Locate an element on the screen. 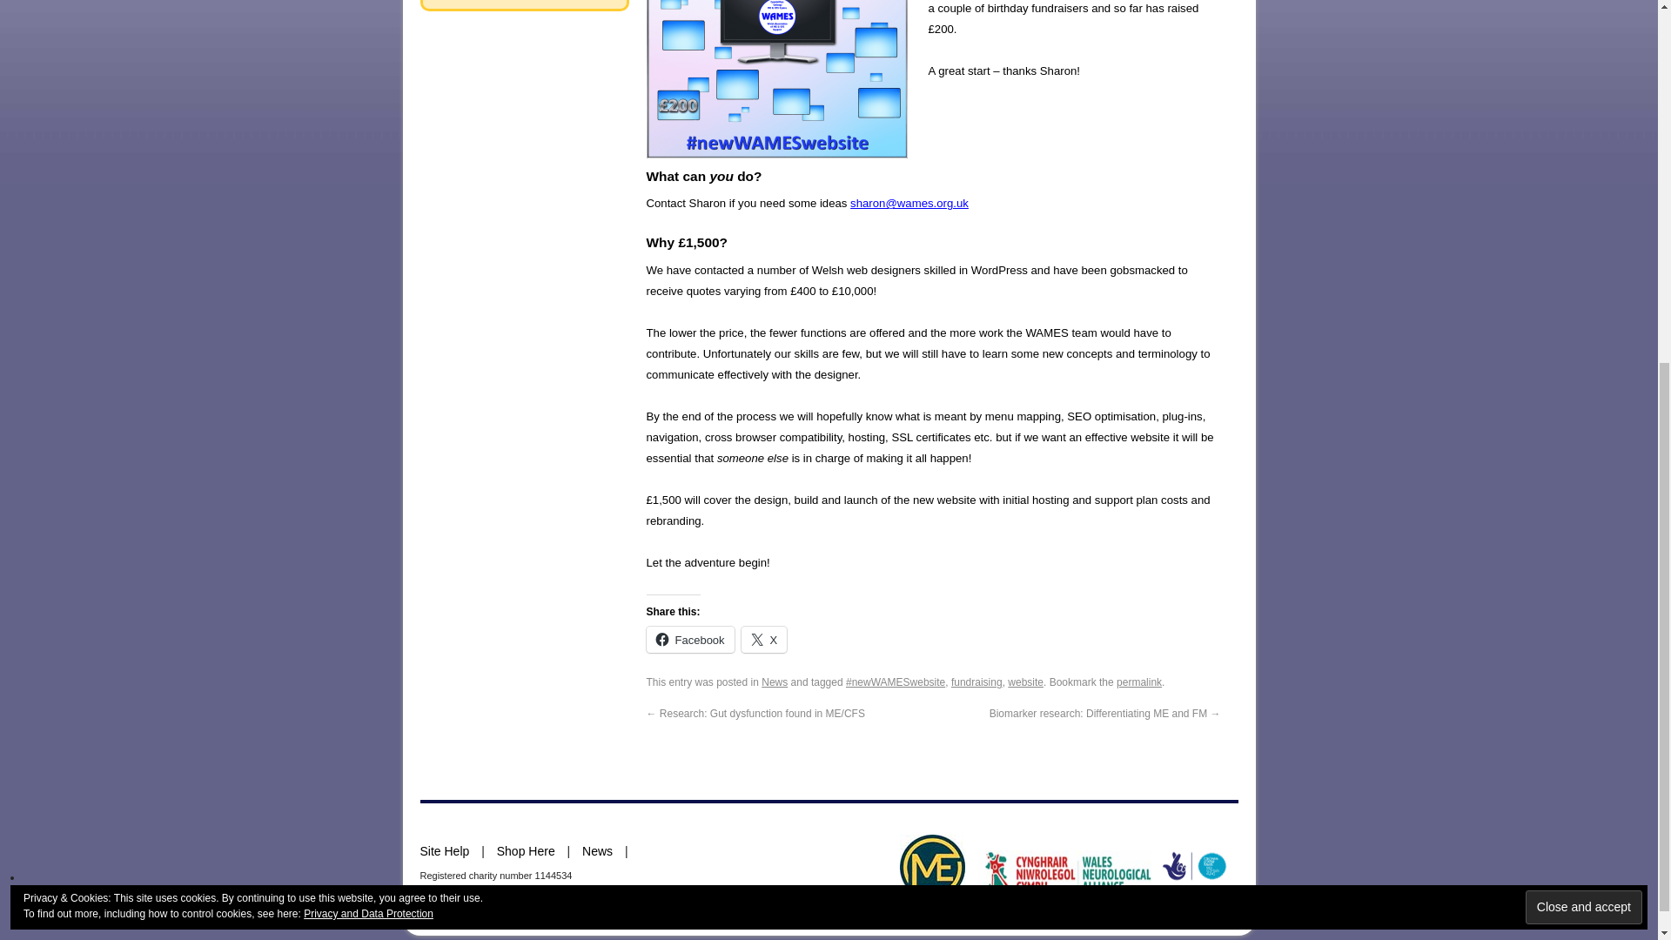 This screenshot has height=940, width=1671. Site Help is located at coordinates (444, 851).